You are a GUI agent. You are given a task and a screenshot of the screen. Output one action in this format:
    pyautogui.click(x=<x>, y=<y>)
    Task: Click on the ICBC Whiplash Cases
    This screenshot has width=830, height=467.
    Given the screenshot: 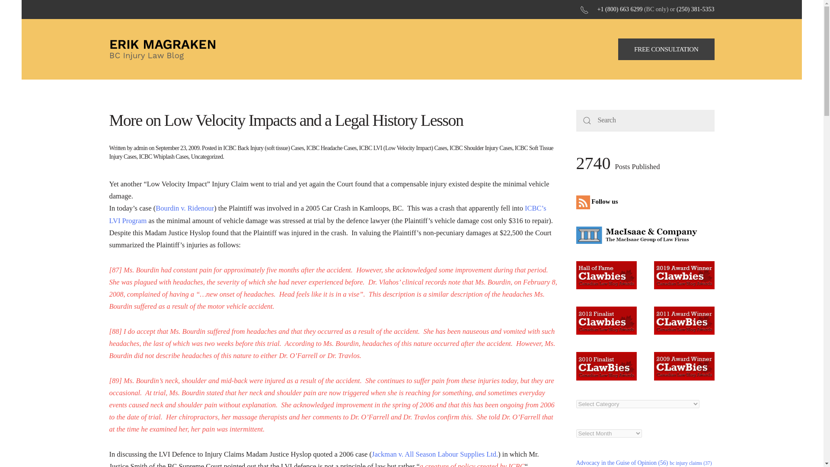 What is the action you would take?
    pyautogui.click(x=163, y=157)
    